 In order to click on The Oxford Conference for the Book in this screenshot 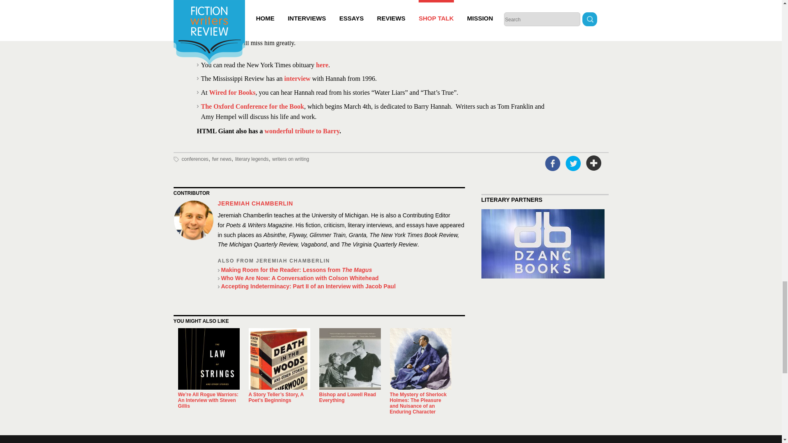, I will do `click(252, 106)`.